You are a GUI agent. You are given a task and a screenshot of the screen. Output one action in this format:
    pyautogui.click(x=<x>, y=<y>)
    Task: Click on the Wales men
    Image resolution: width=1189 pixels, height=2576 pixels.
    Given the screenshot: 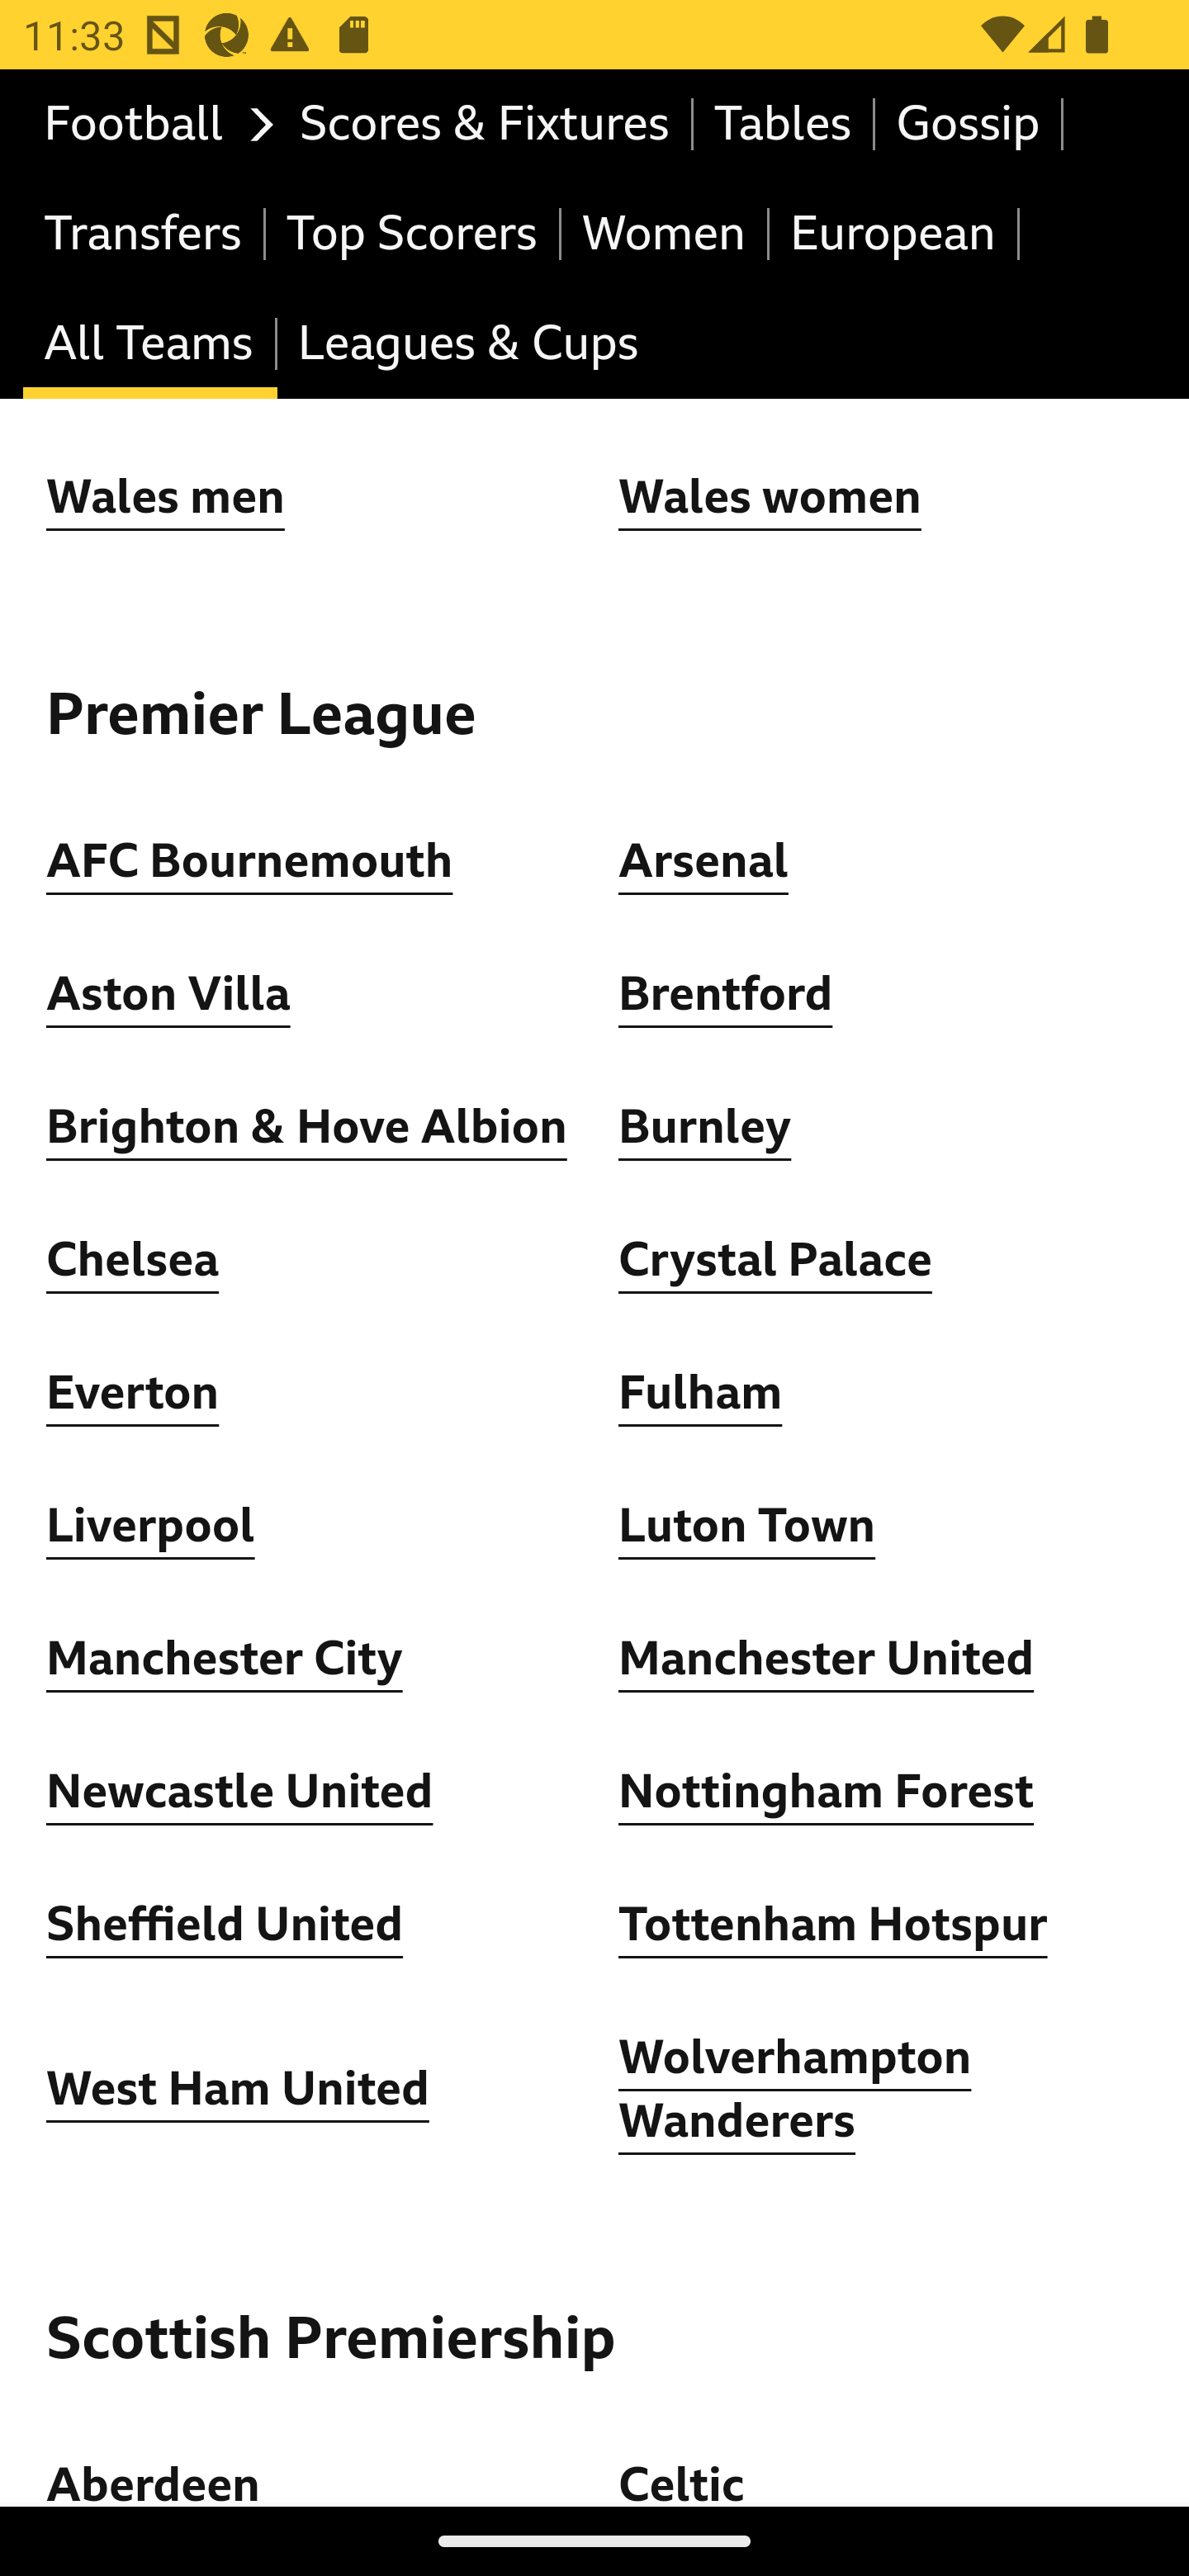 What is the action you would take?
    pyautogui.click(x=165, y=499)
    